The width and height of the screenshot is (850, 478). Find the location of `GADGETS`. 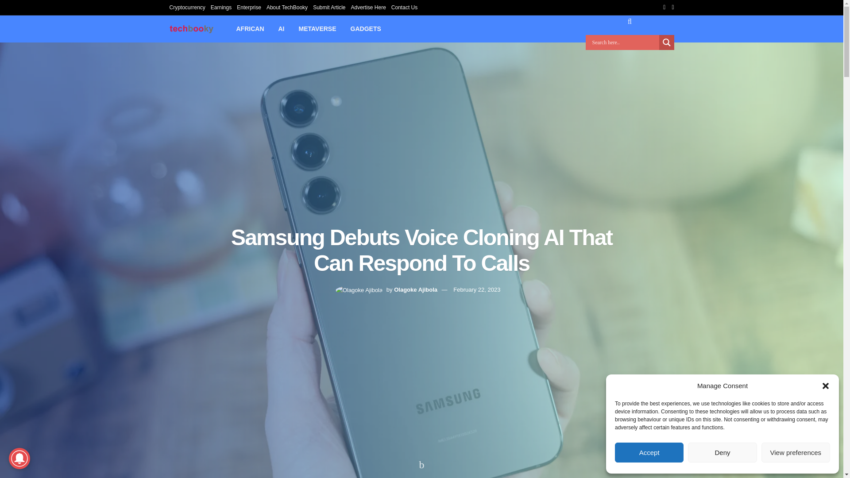

GADGETS is located at coordinates (366, 29).